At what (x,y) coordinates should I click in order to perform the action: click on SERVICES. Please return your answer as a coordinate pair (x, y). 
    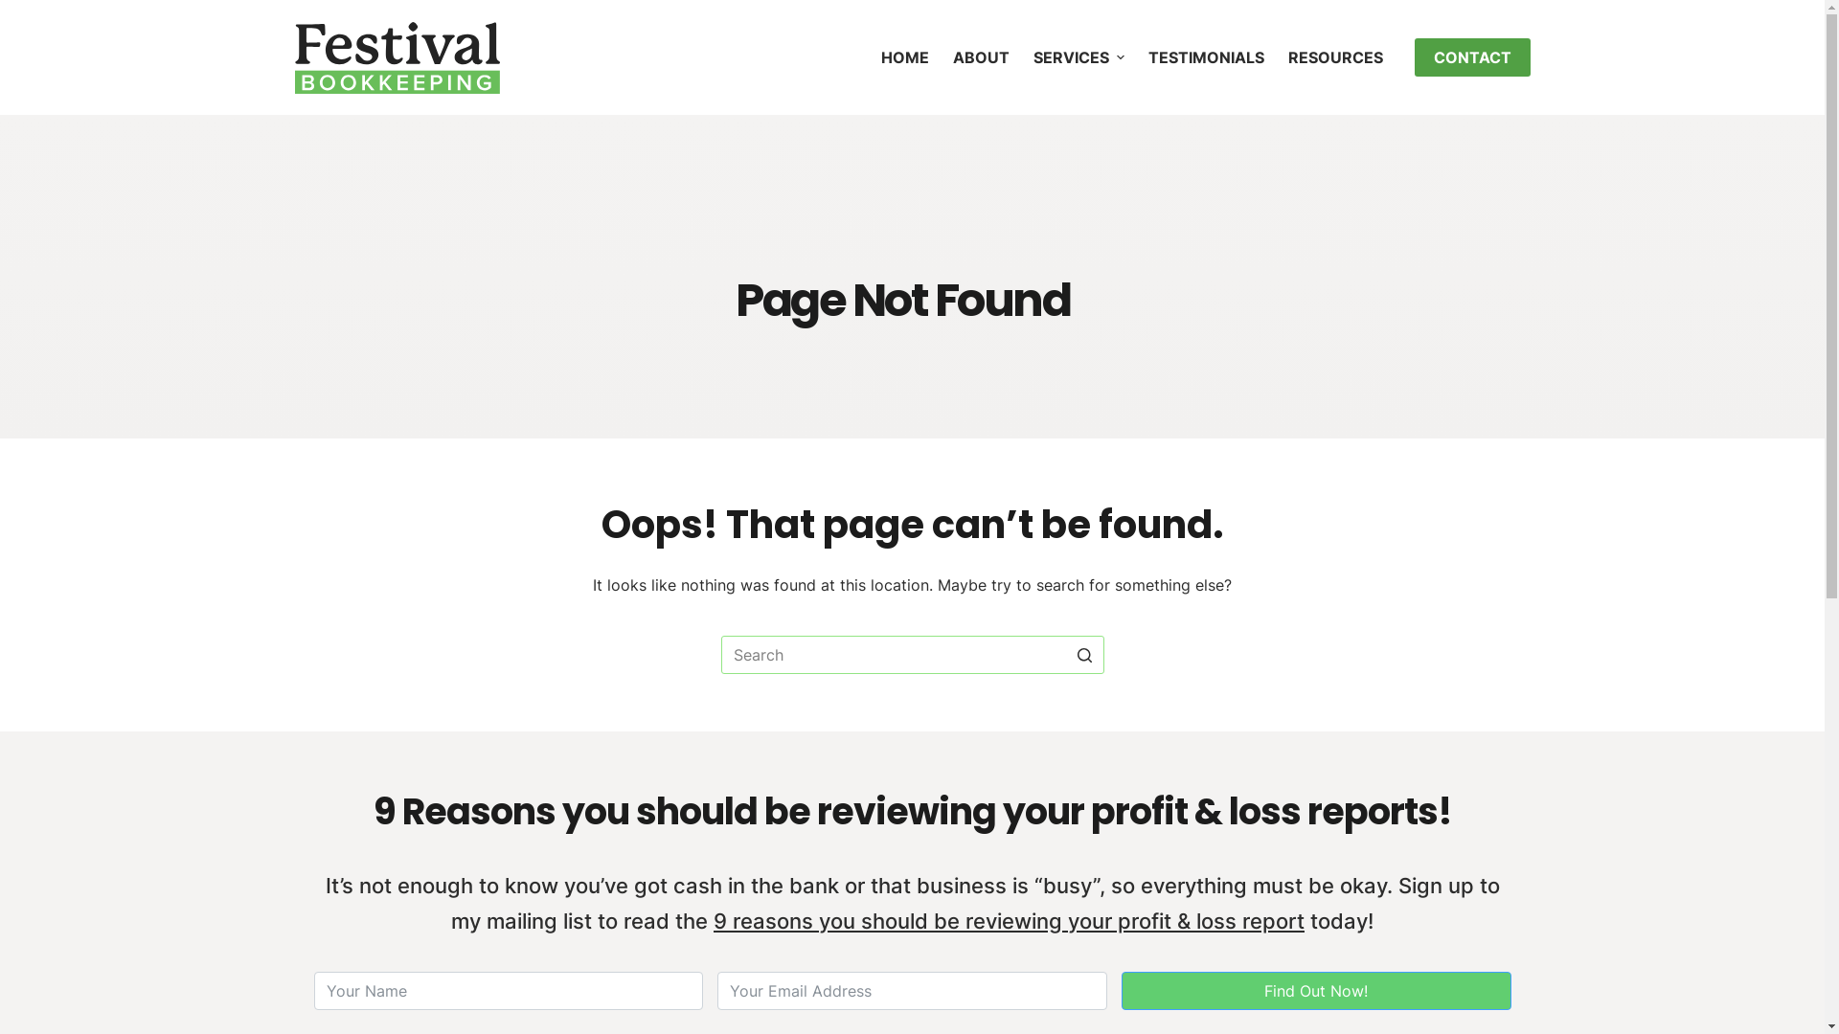
    Looking at the image, I should click on (1078, 57).